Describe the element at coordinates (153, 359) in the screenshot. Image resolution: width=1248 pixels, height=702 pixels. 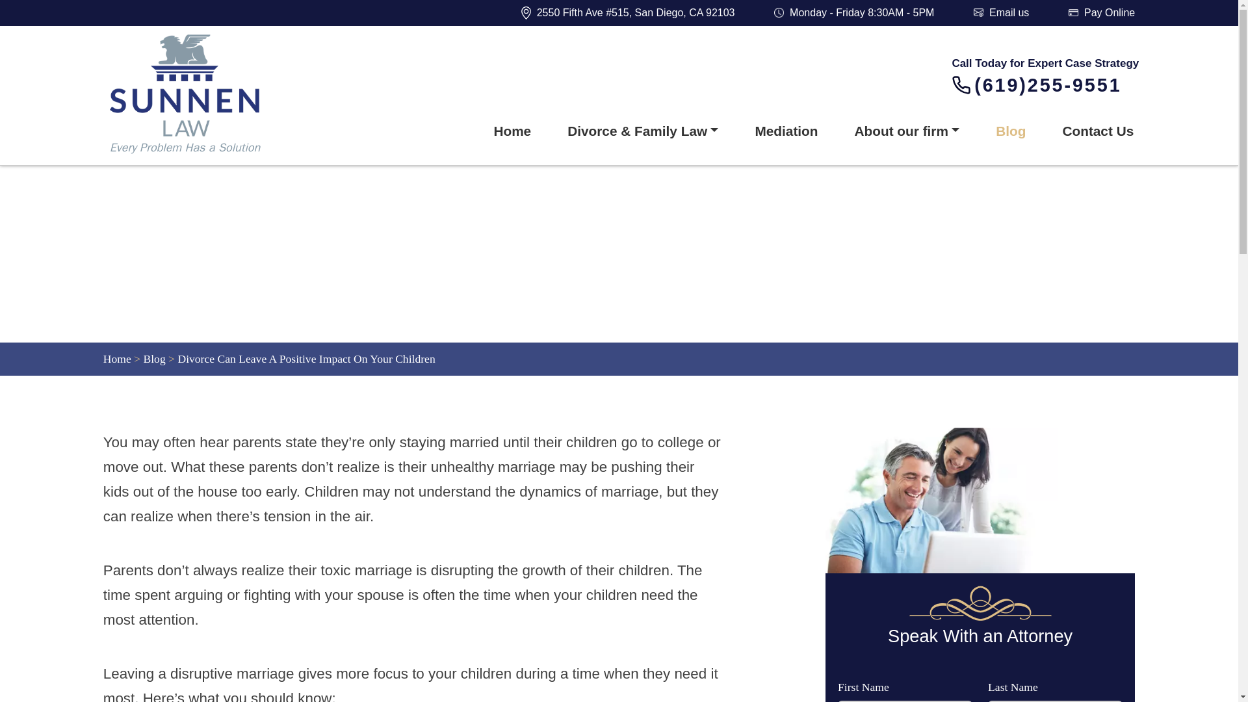
I see `Blog` at that location.